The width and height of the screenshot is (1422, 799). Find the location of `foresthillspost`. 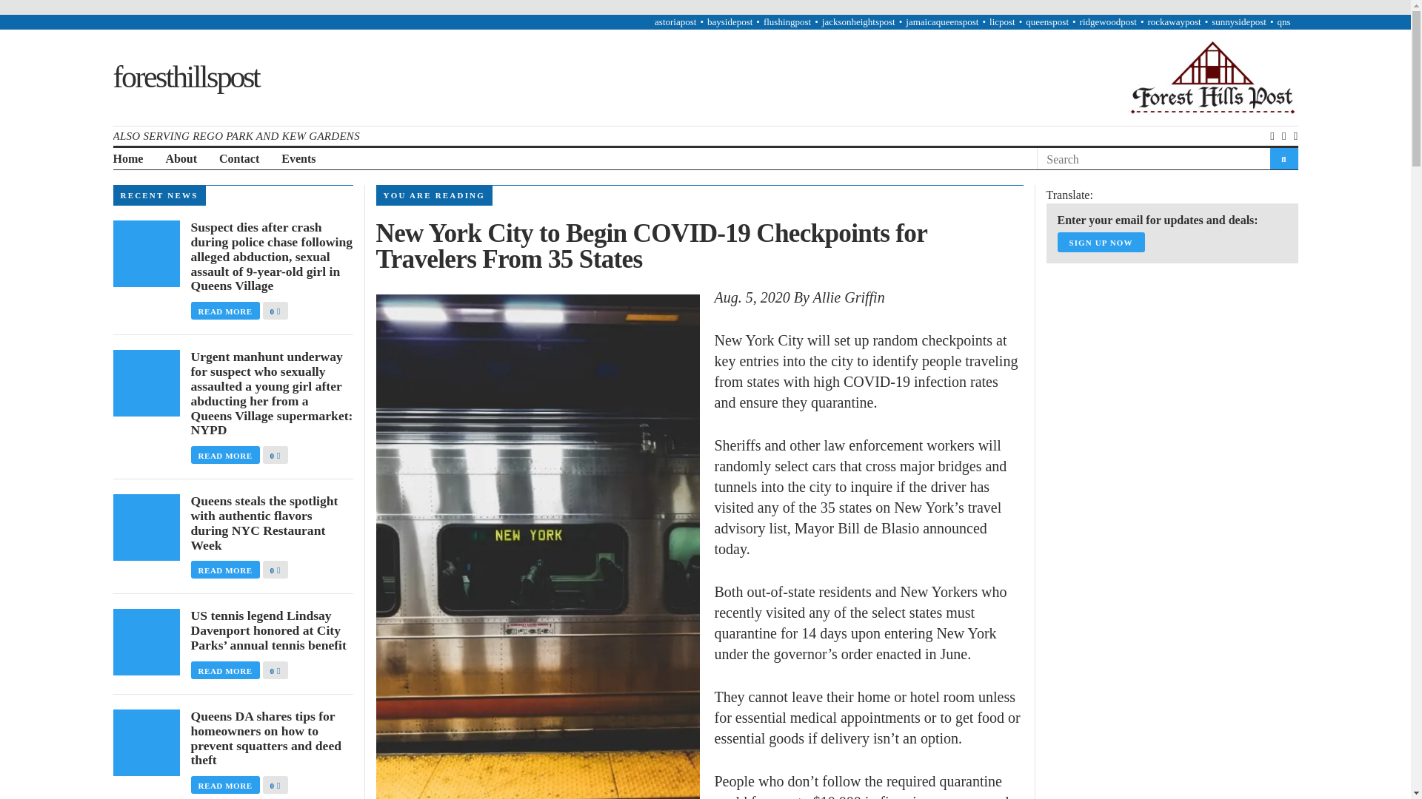

foresthillspost is located at coordinates (185, 77).